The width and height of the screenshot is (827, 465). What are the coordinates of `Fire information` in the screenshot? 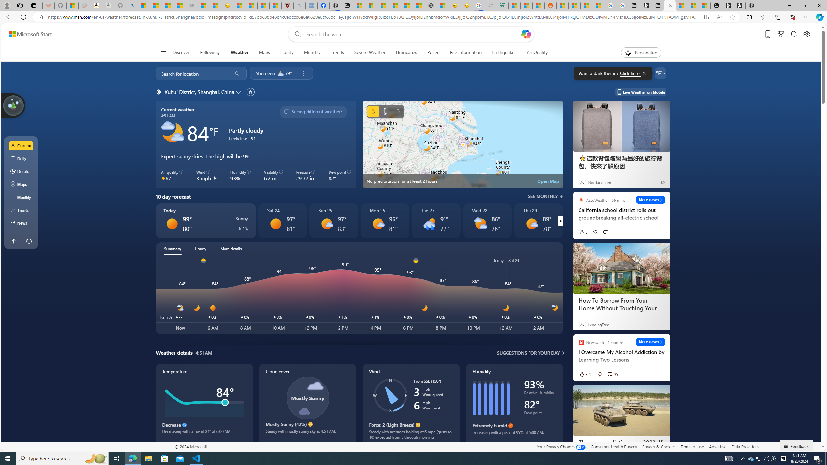 It's located at (466, 53).